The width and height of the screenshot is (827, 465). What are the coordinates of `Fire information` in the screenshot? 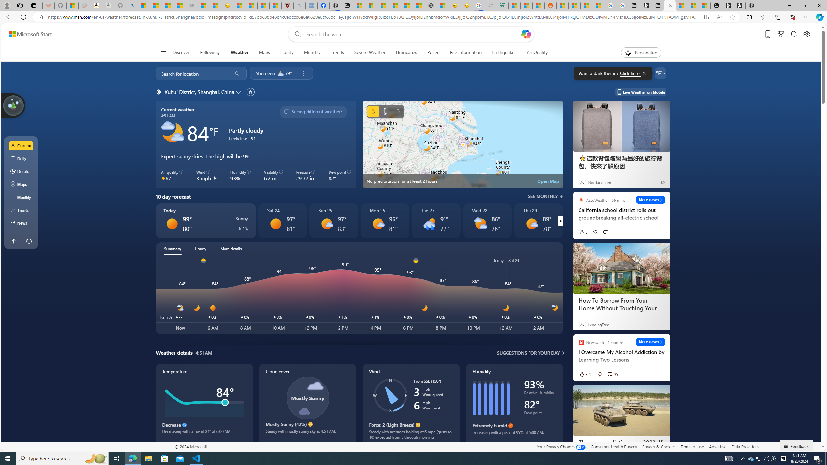 It's located at (466, 53).